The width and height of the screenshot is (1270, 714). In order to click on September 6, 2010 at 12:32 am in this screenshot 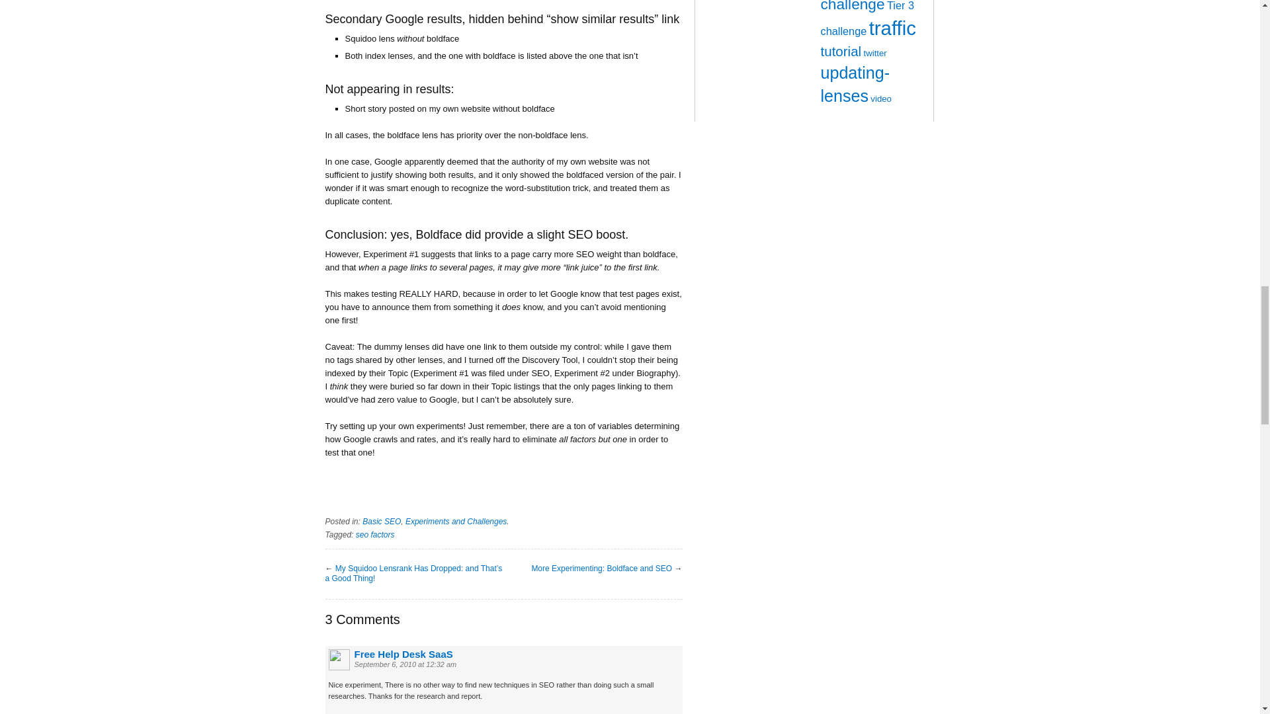, I will do `click(405, 664)`.